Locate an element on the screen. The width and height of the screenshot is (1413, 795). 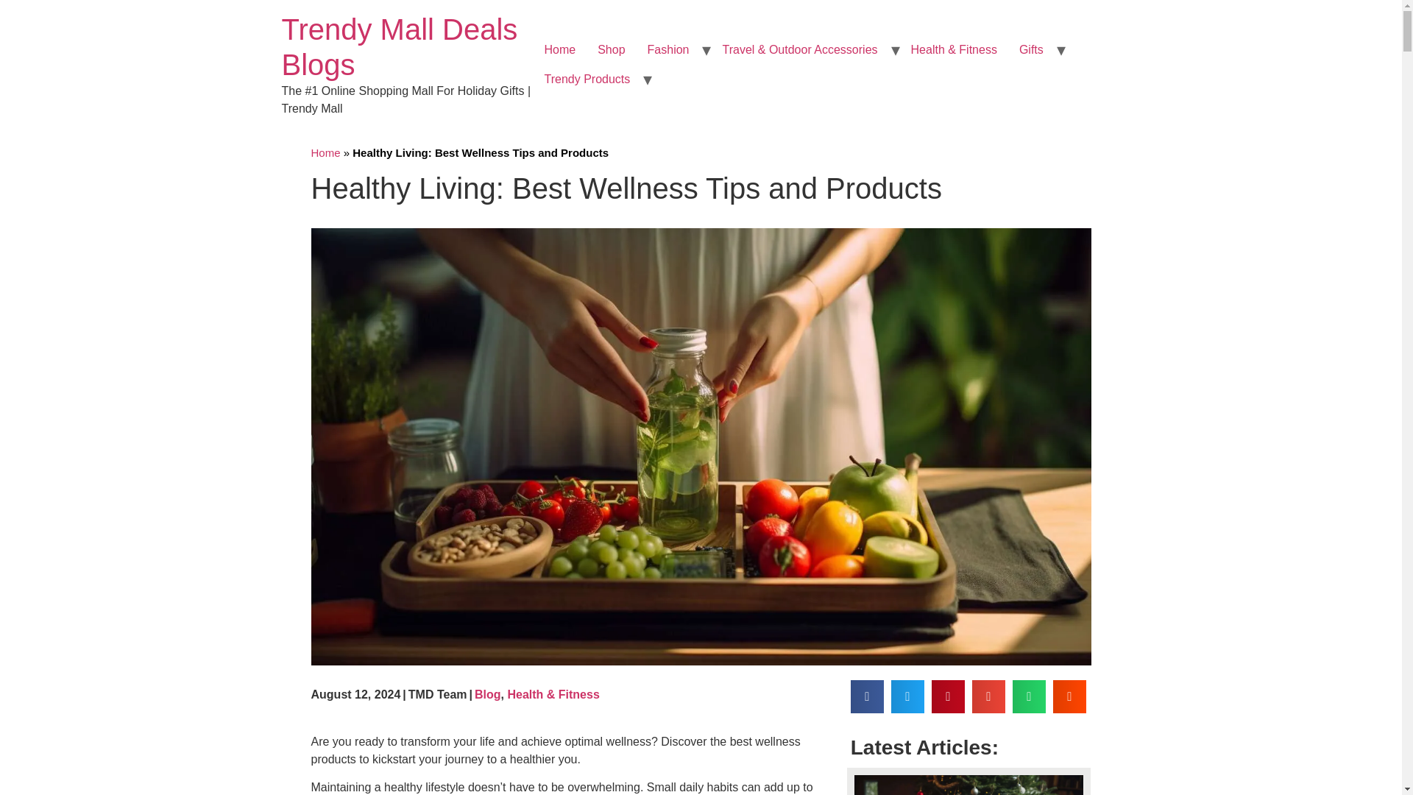
Fashion is located at coordinates (668, 49).